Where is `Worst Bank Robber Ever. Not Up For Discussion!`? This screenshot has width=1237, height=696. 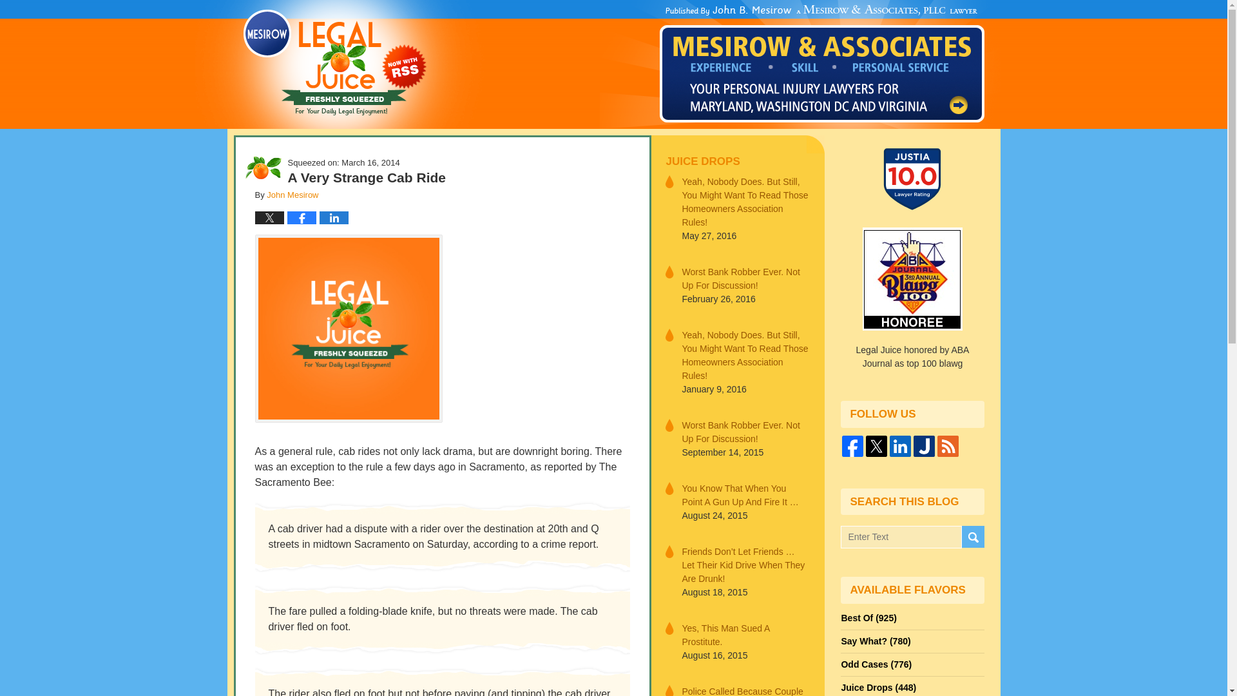
Worst Bank Robber Ever. Not Up For Discussion! is located at coordinates (745, 432).